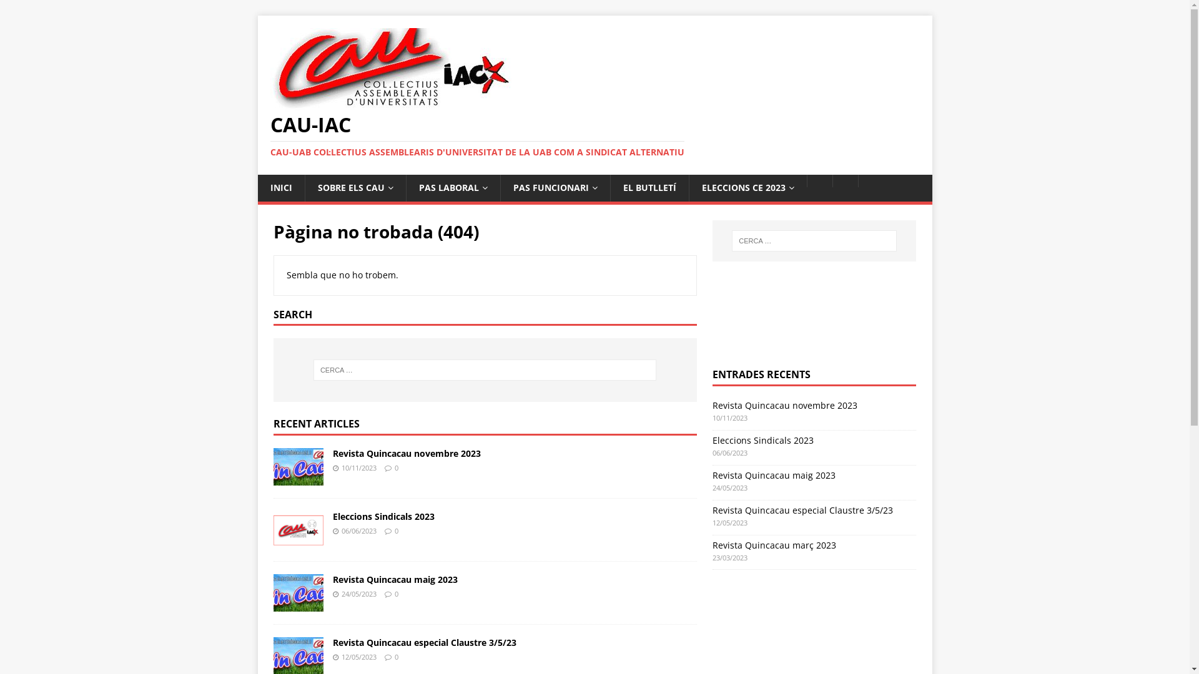 This screenshot has height=674, width=1199. I want to click on Eleccions Sindicals 2023, so click(763, 441).